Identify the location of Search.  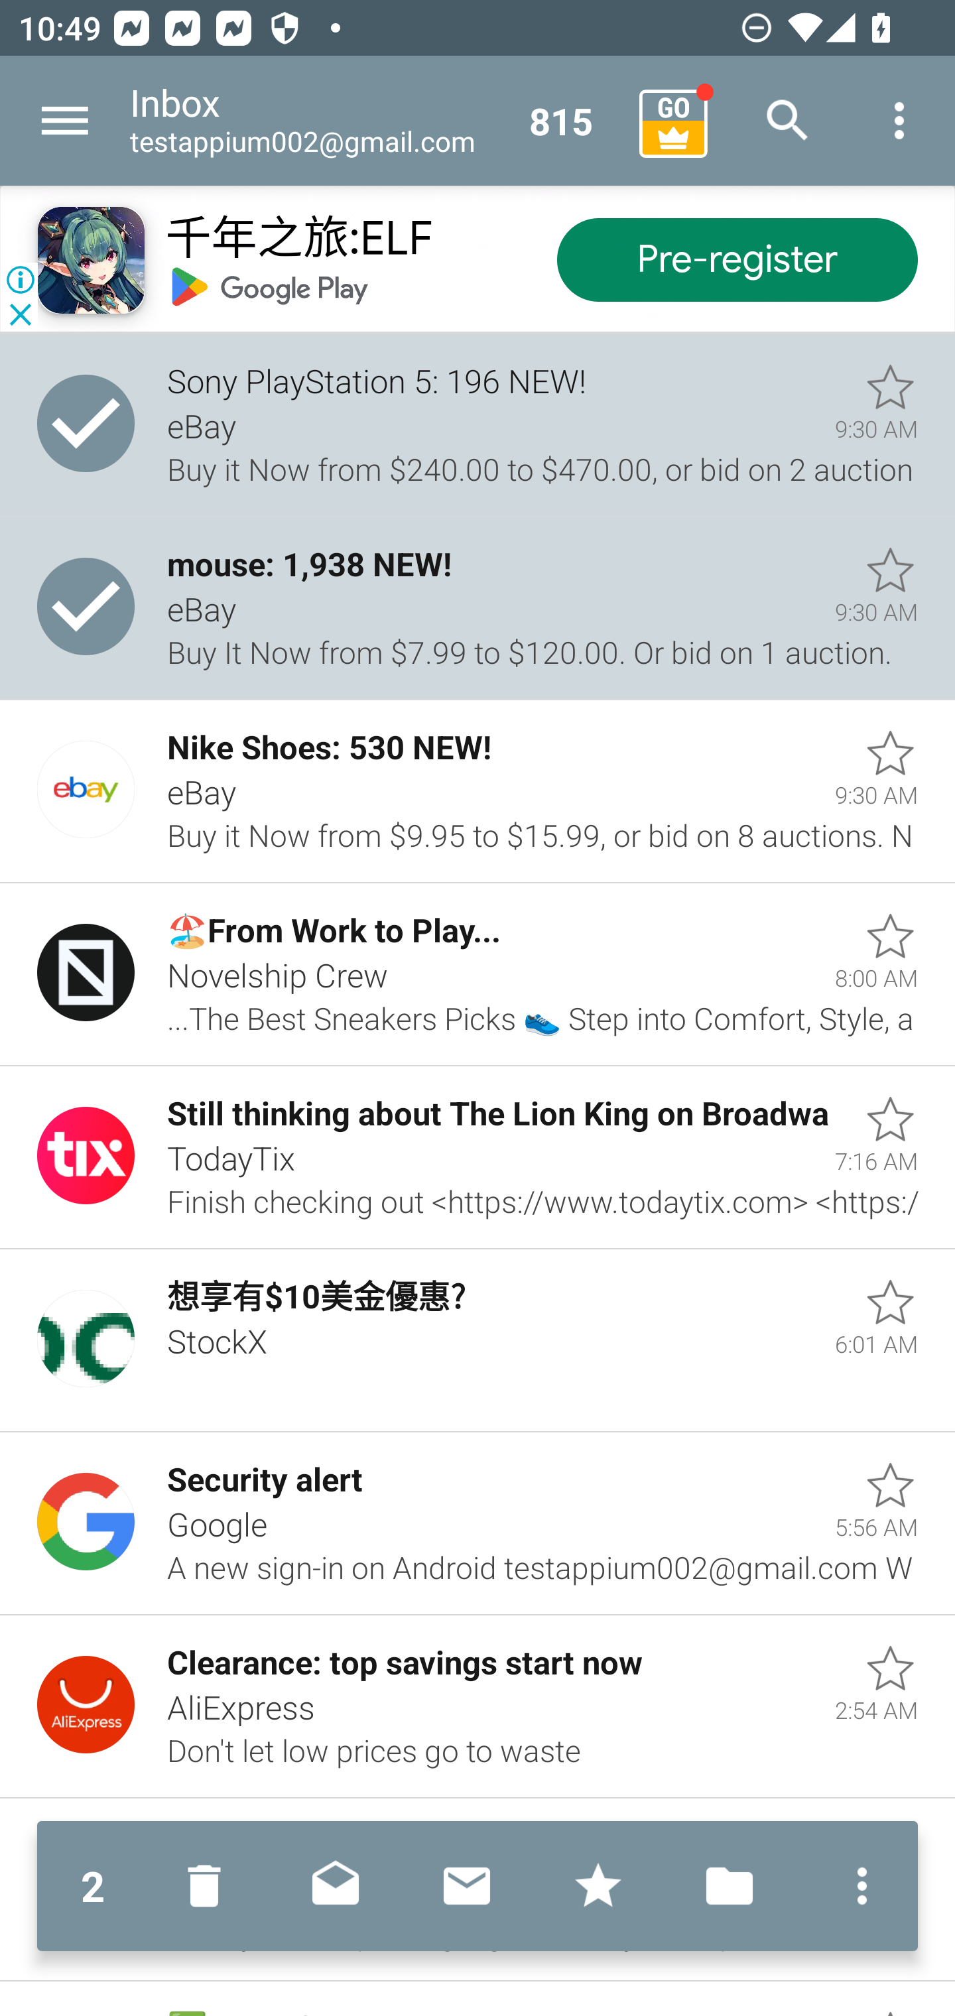
(788, 121).